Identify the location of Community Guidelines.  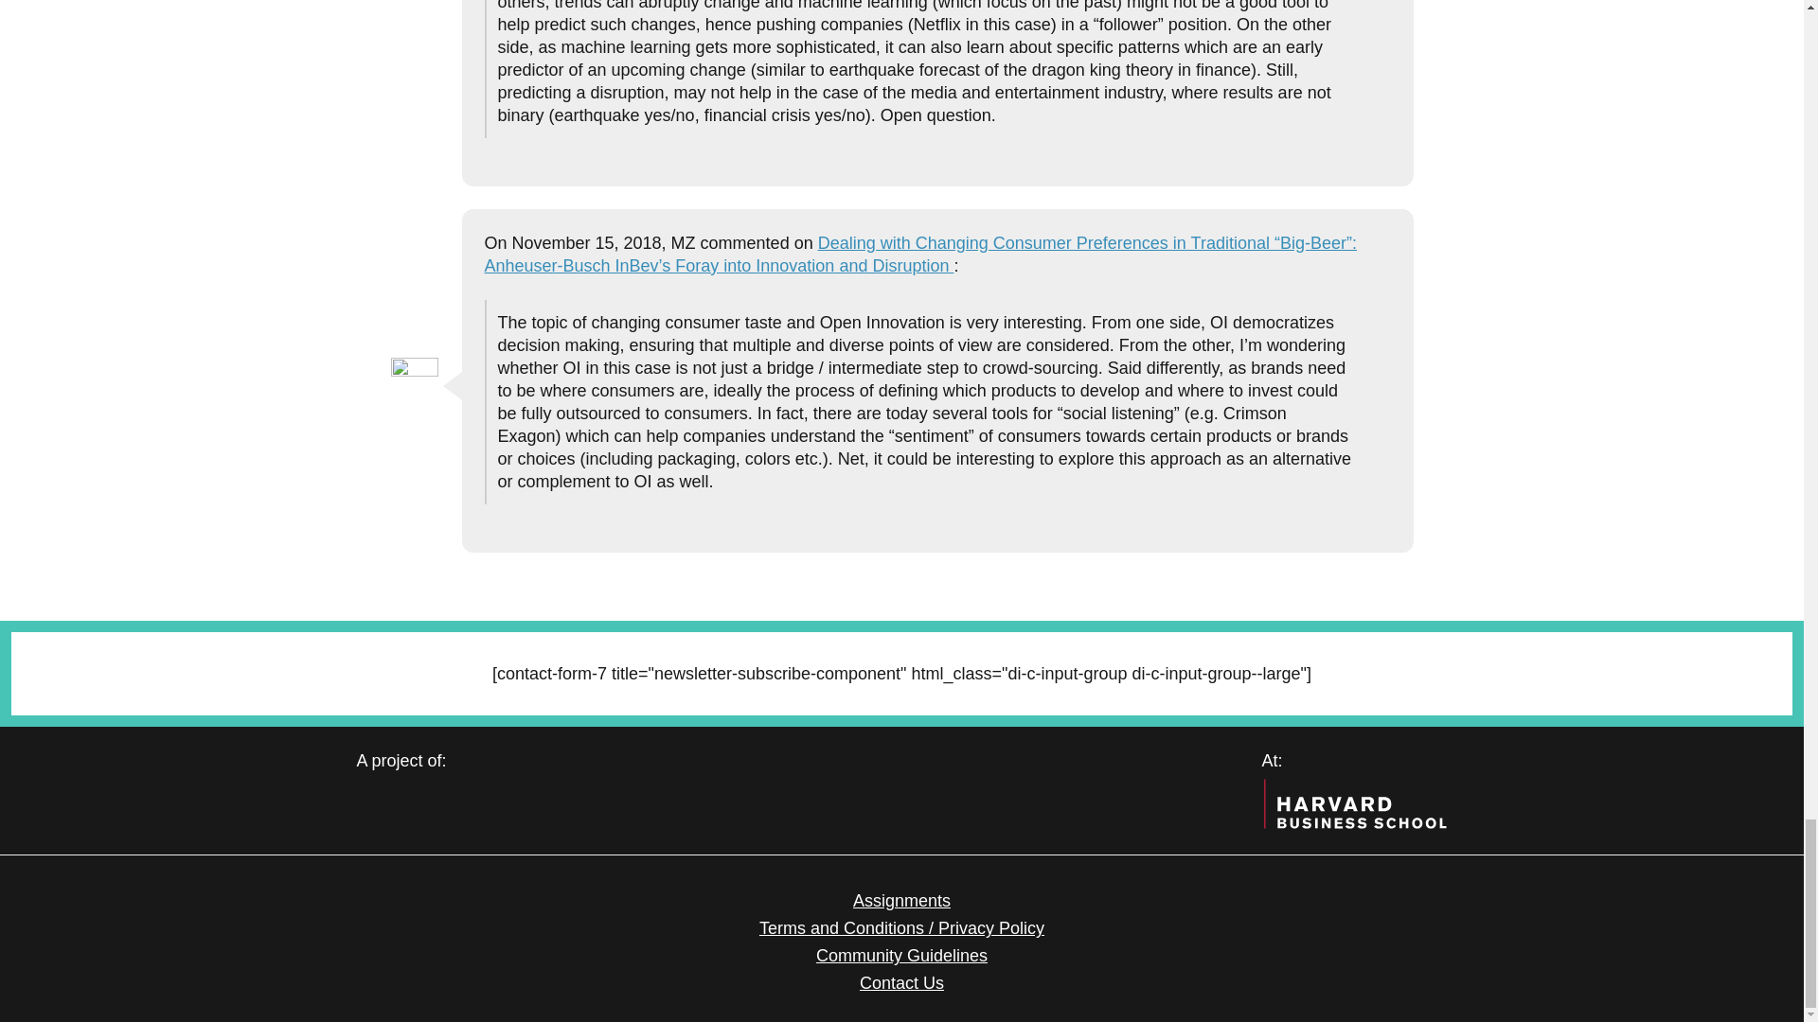
(901, 956).